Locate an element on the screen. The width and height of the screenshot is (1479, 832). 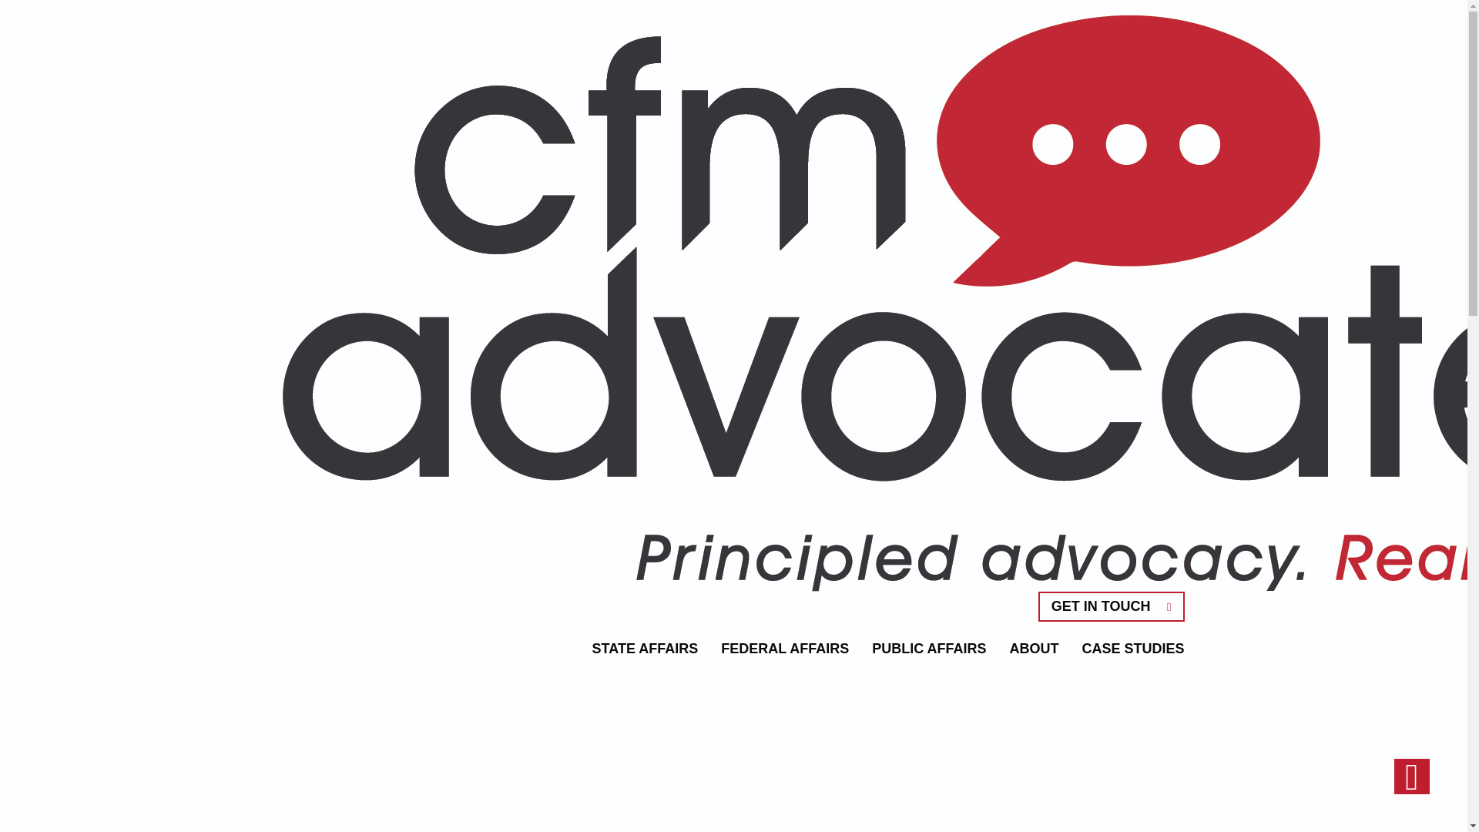
STATE AFFAIRS is located at coordinates (646, 649).